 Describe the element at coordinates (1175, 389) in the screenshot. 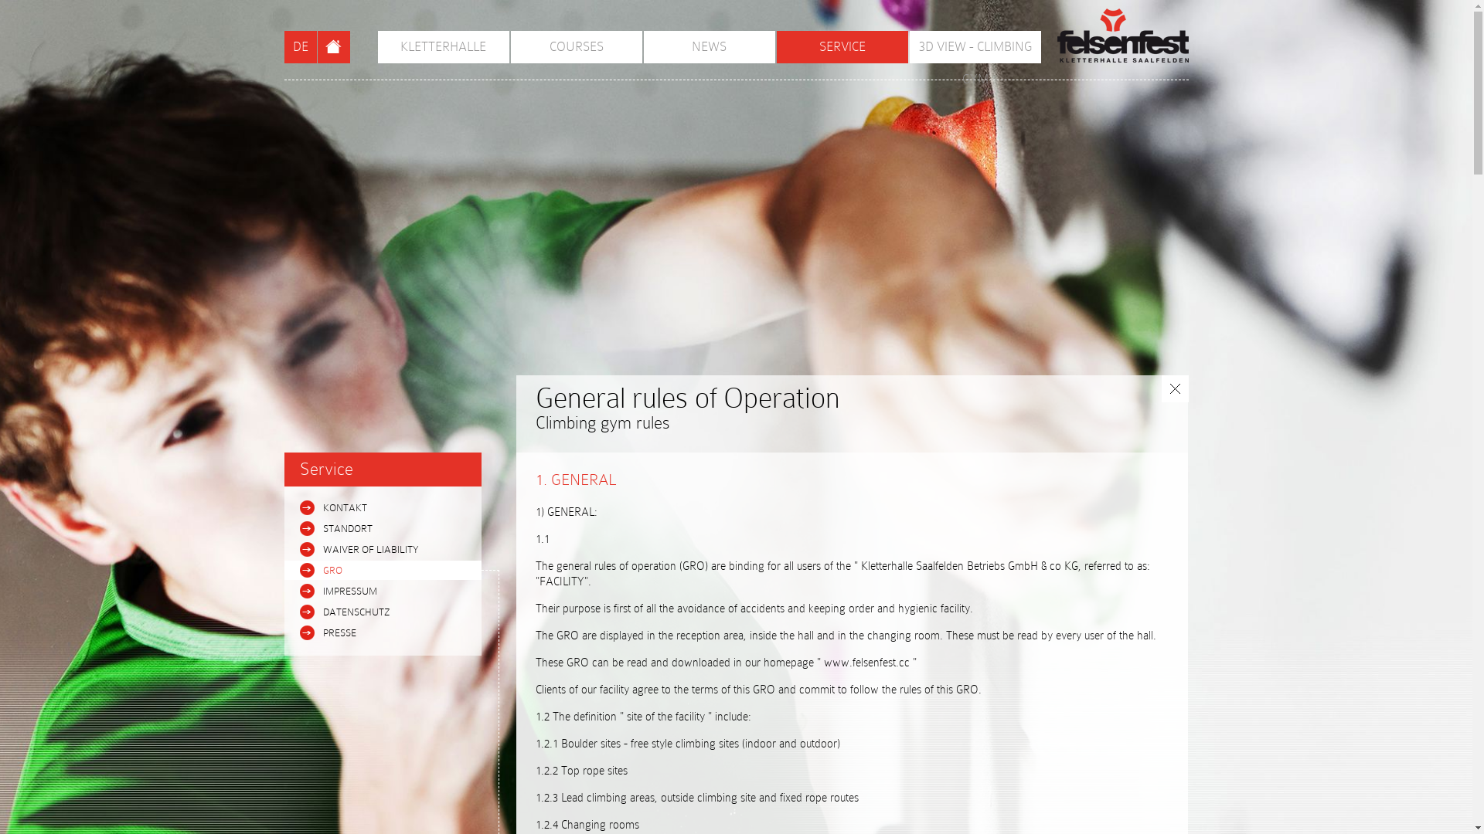

I see `toggle content` at that location.